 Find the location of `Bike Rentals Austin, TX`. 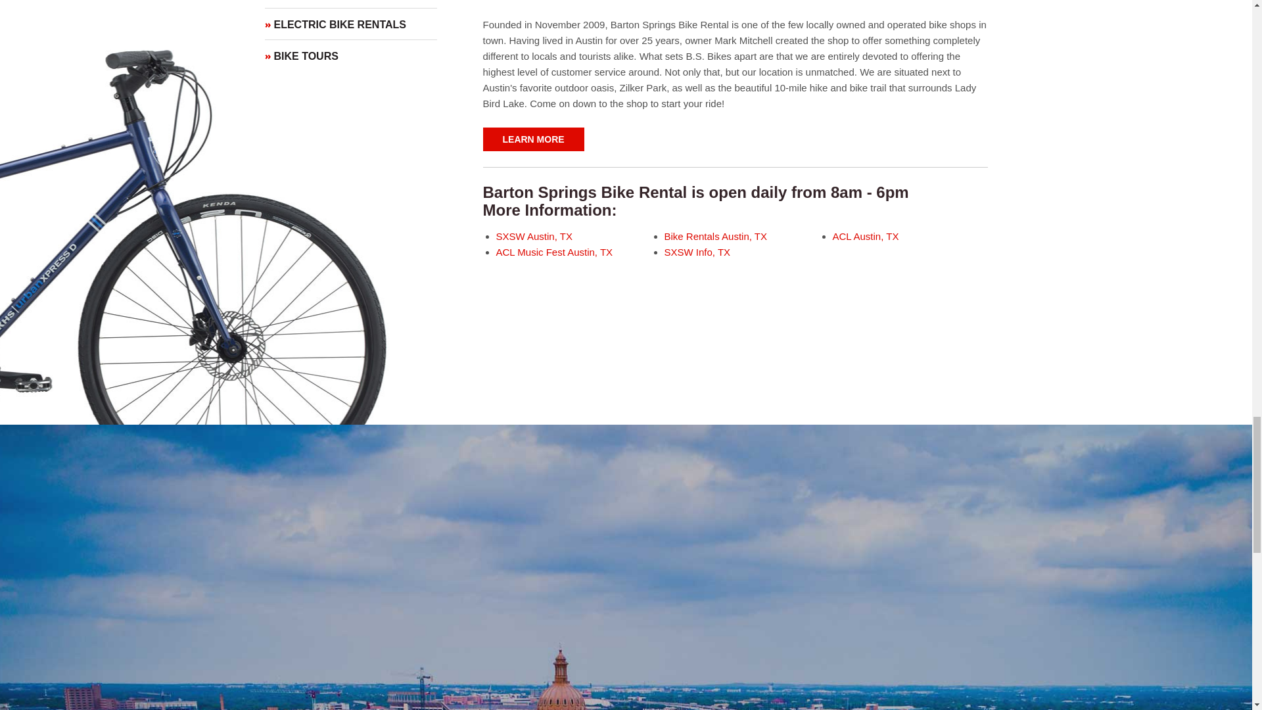

Bike Rentals Austin, TX is located at coordinates (714, 237).